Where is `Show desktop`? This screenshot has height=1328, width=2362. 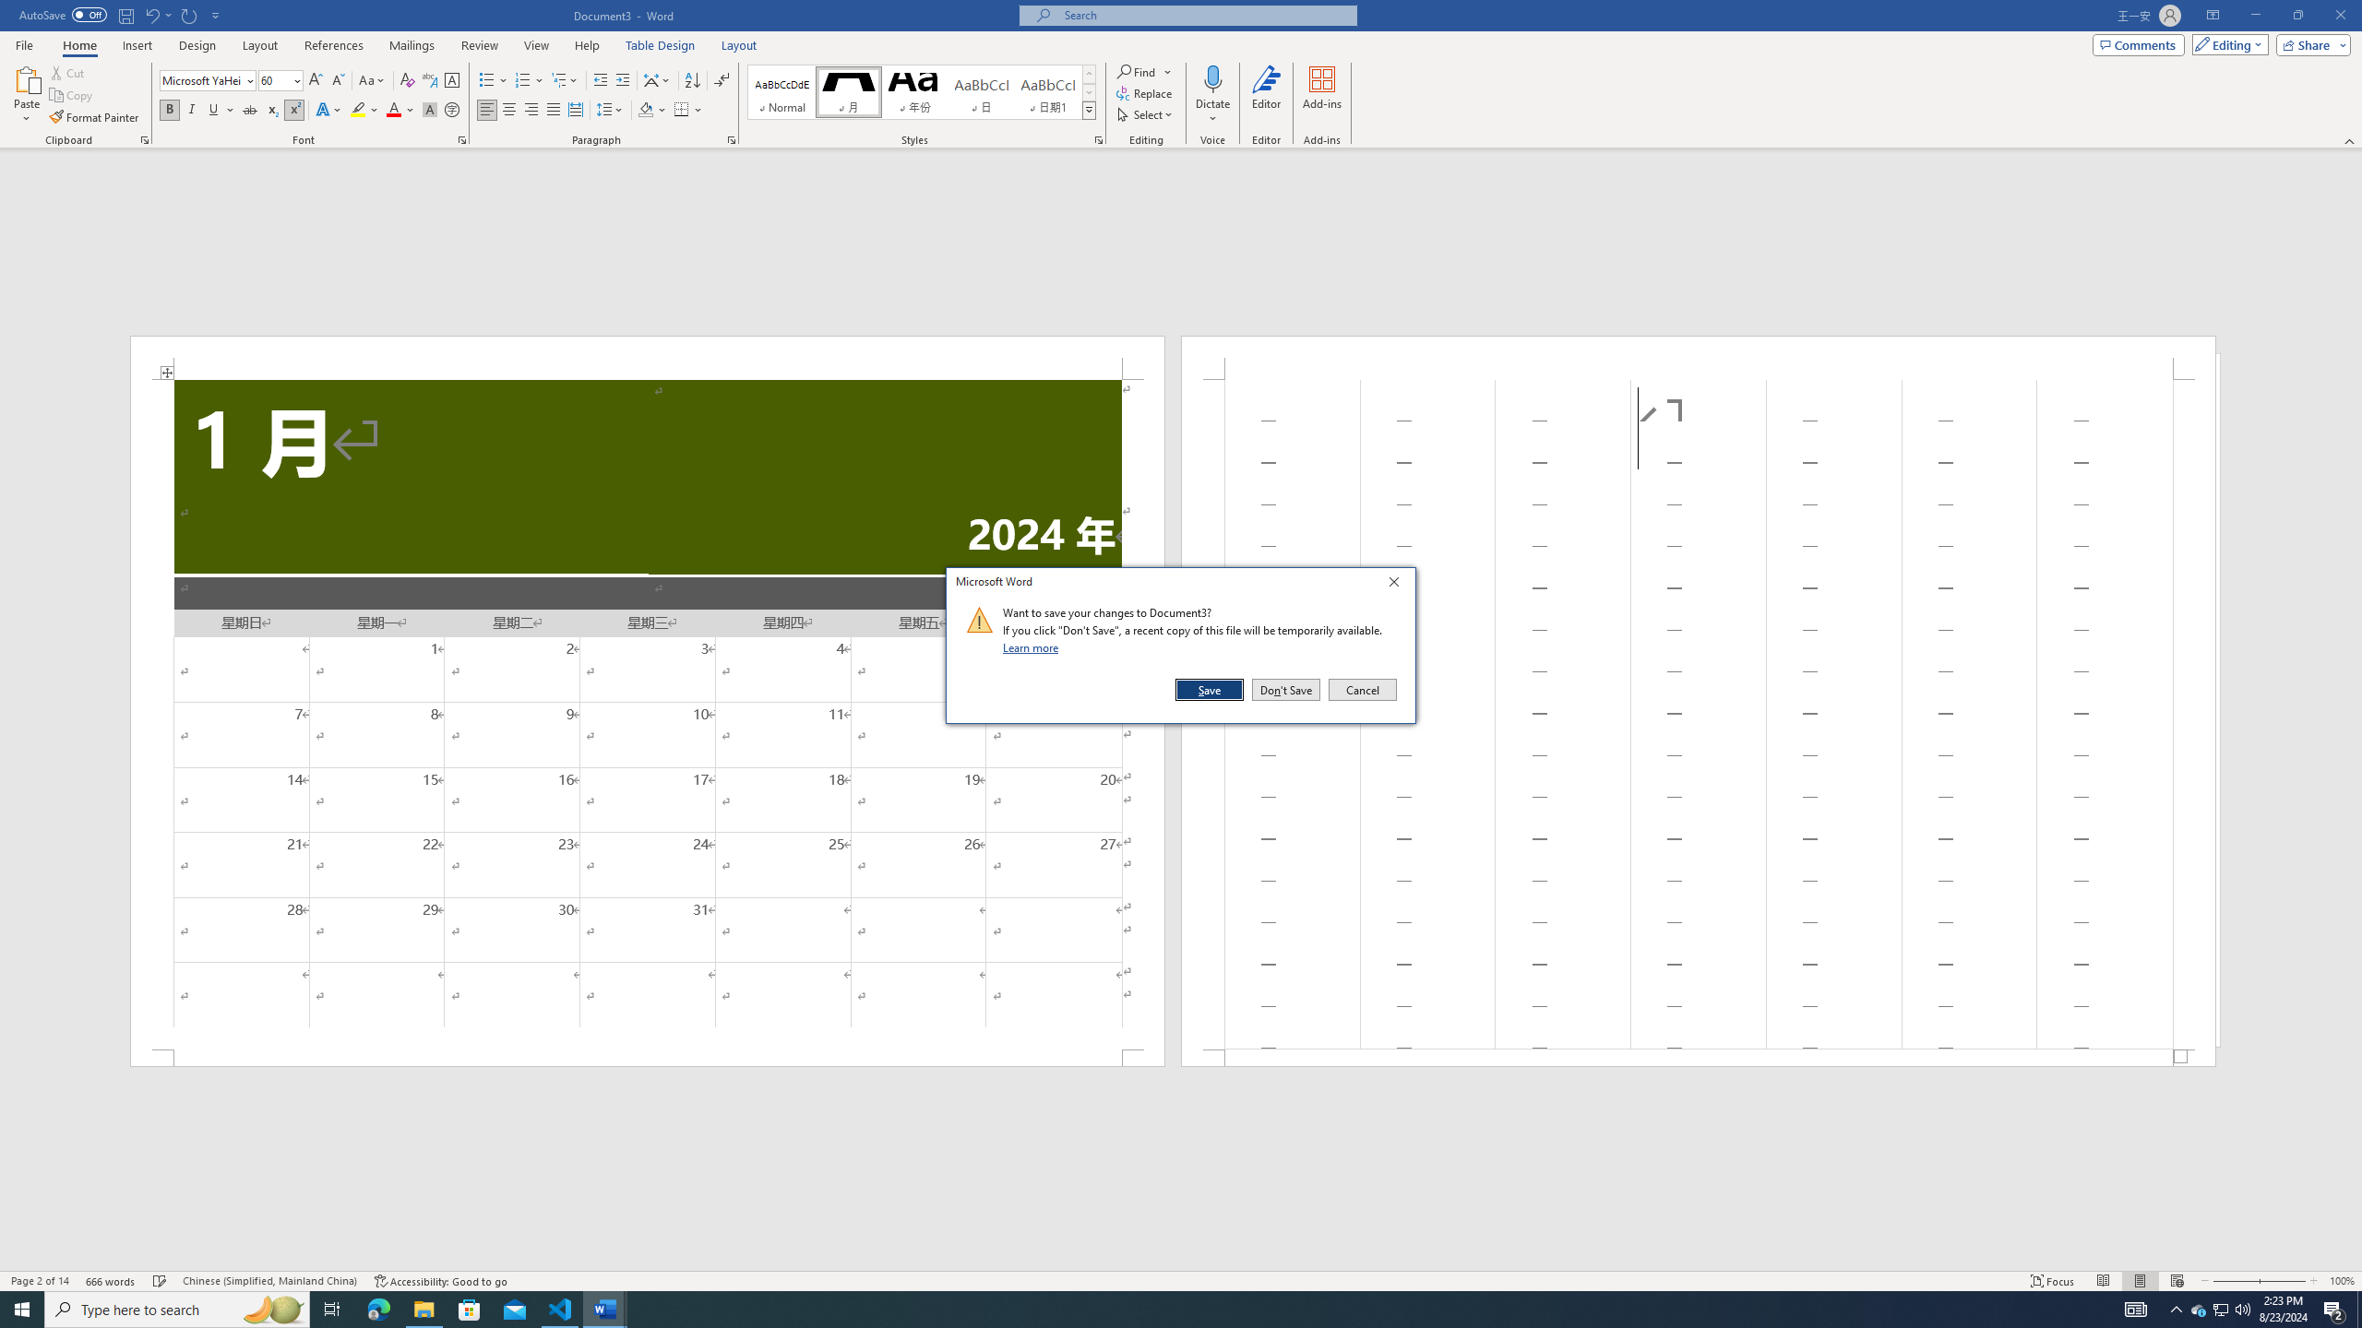
Show desktop is located at coordinates (2359, 1310).